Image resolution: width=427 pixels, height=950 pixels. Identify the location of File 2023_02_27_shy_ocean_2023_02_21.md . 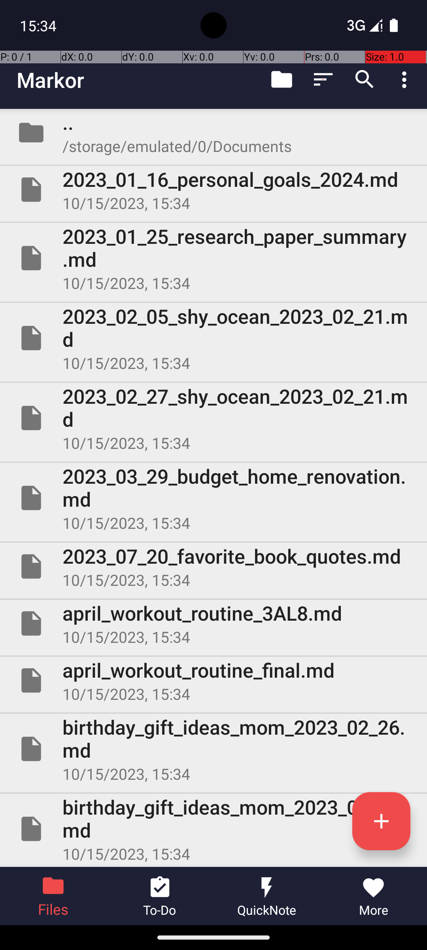
(213, 418).